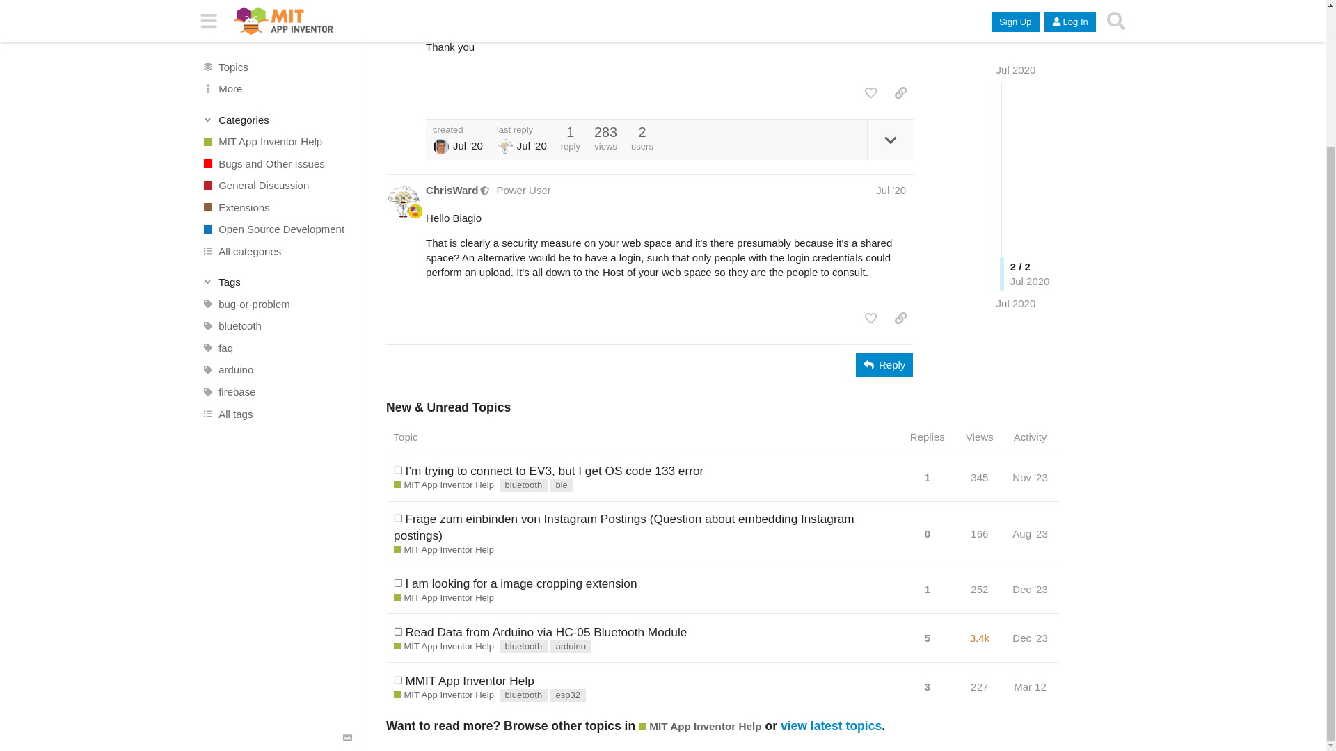 The height and width of the screenshot is (751, 1336). Describe the element at coordinates (276, 153) in the screenshot. I see `bluetooth` at that location.